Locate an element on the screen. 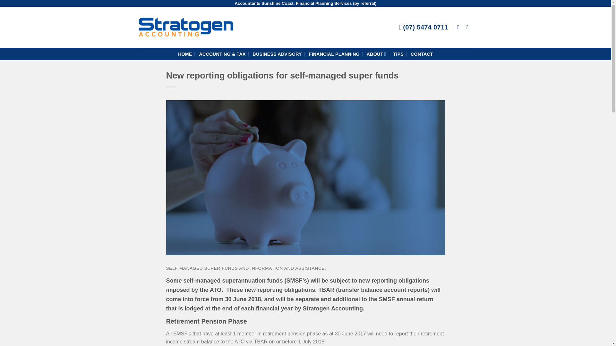 The height and width of the screenshot is (346, 616). Follow on Facebook is located at coordinates (460, 27).